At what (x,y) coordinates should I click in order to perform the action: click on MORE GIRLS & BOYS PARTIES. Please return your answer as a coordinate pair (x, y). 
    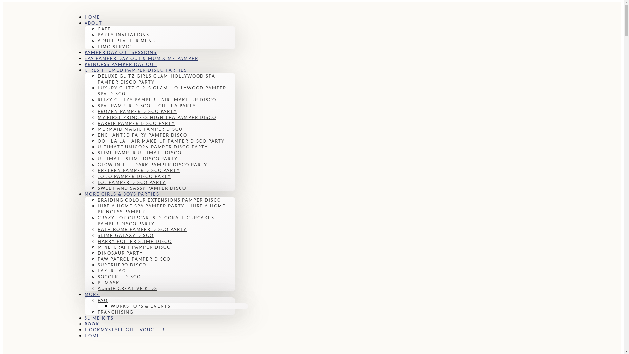
    Looking at the image, I should click on (122, 194).